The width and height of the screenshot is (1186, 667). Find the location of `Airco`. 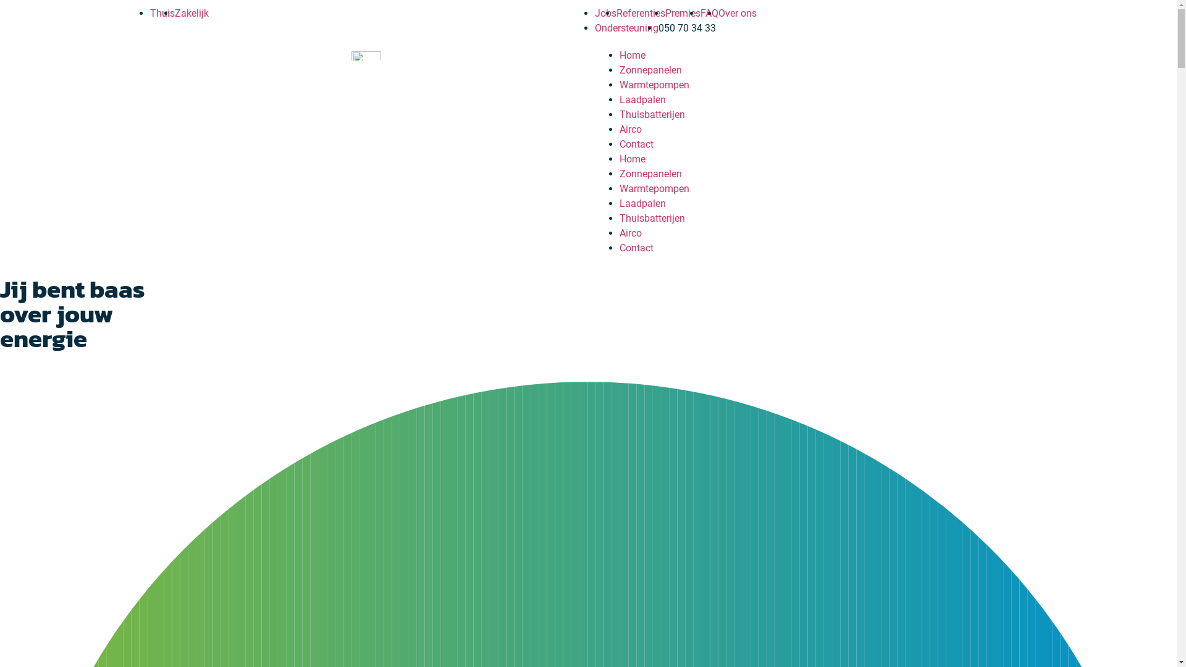

Airco is located at coordinates (630, 130).